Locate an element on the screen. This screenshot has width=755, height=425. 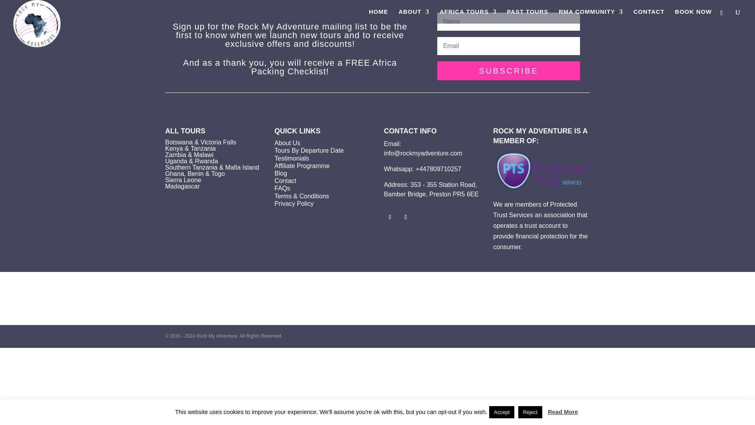
ABOUT is located at coordinates (414, 16).